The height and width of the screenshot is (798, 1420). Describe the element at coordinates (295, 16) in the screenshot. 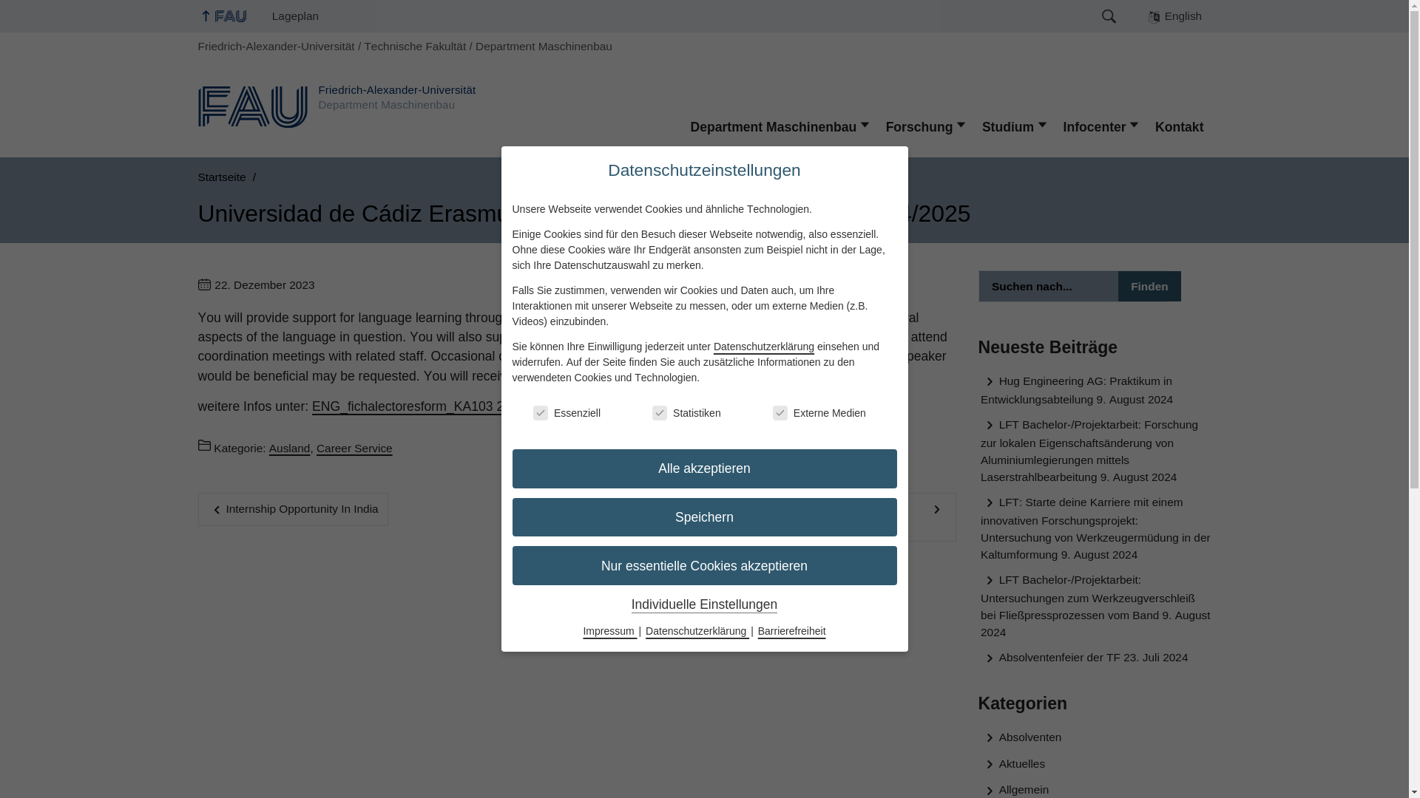

I see `Lageplan` at that location.